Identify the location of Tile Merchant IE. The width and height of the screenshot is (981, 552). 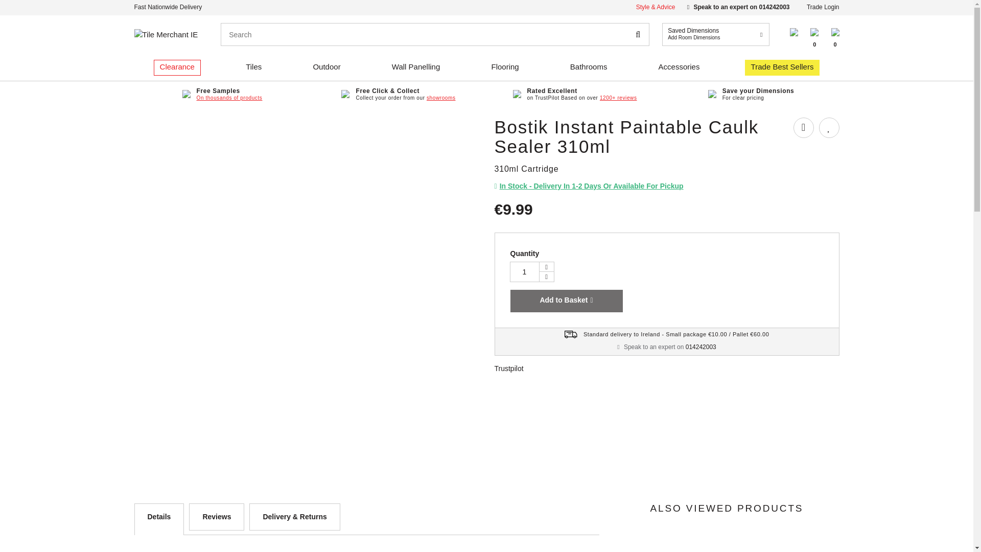
(566, 301).